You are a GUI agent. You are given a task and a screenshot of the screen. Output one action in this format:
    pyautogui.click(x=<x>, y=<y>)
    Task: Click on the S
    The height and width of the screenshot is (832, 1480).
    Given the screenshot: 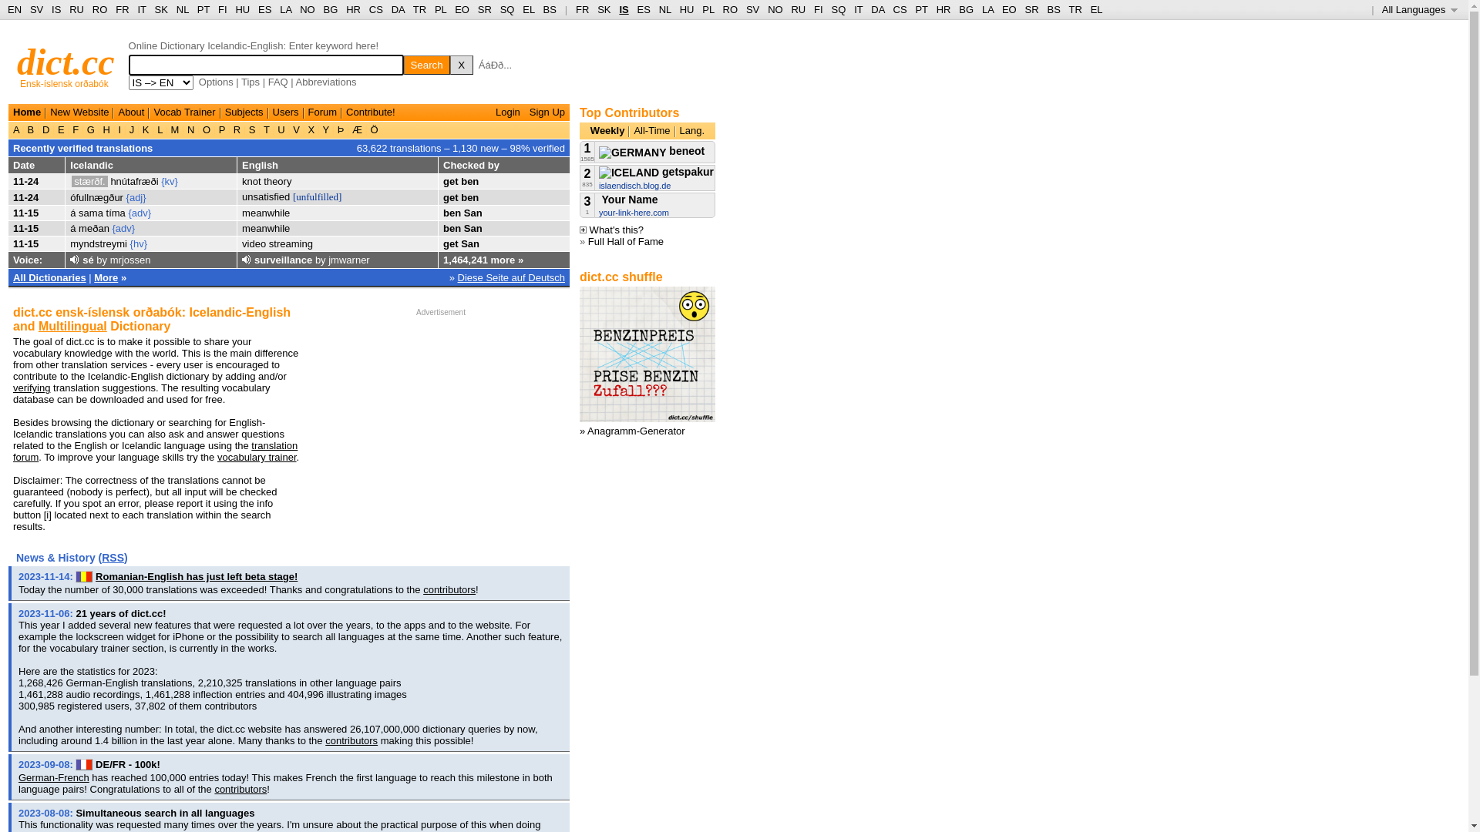 What is the action you would take?
    pyautogui.click(x=252, y=129)
    